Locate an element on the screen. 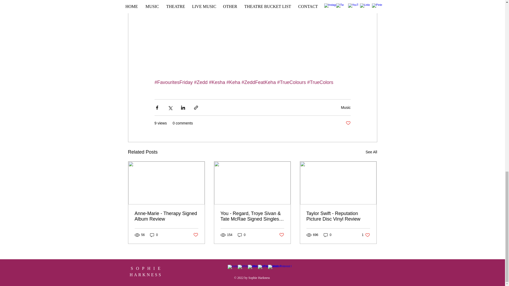  Post not marked as liked is located at coordinates (348, 123).